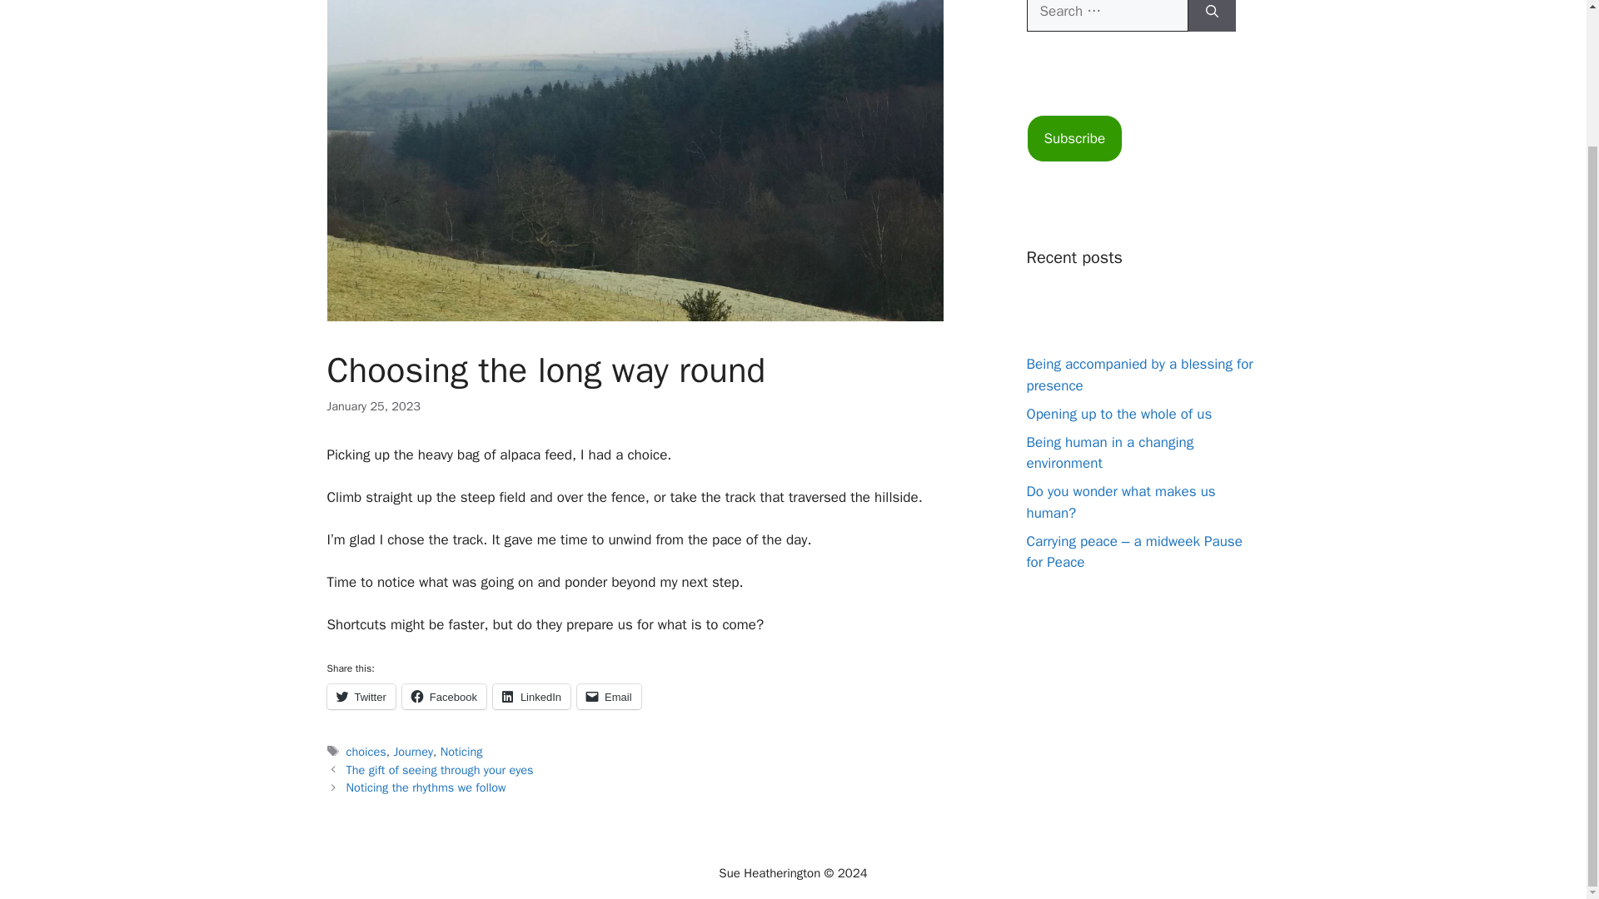 The height and width of the screenshot is (899, 1599). What do you see at coordinates (444, 696) in the screenshot?
I see `Facebook` at bounding box center [444, 696].